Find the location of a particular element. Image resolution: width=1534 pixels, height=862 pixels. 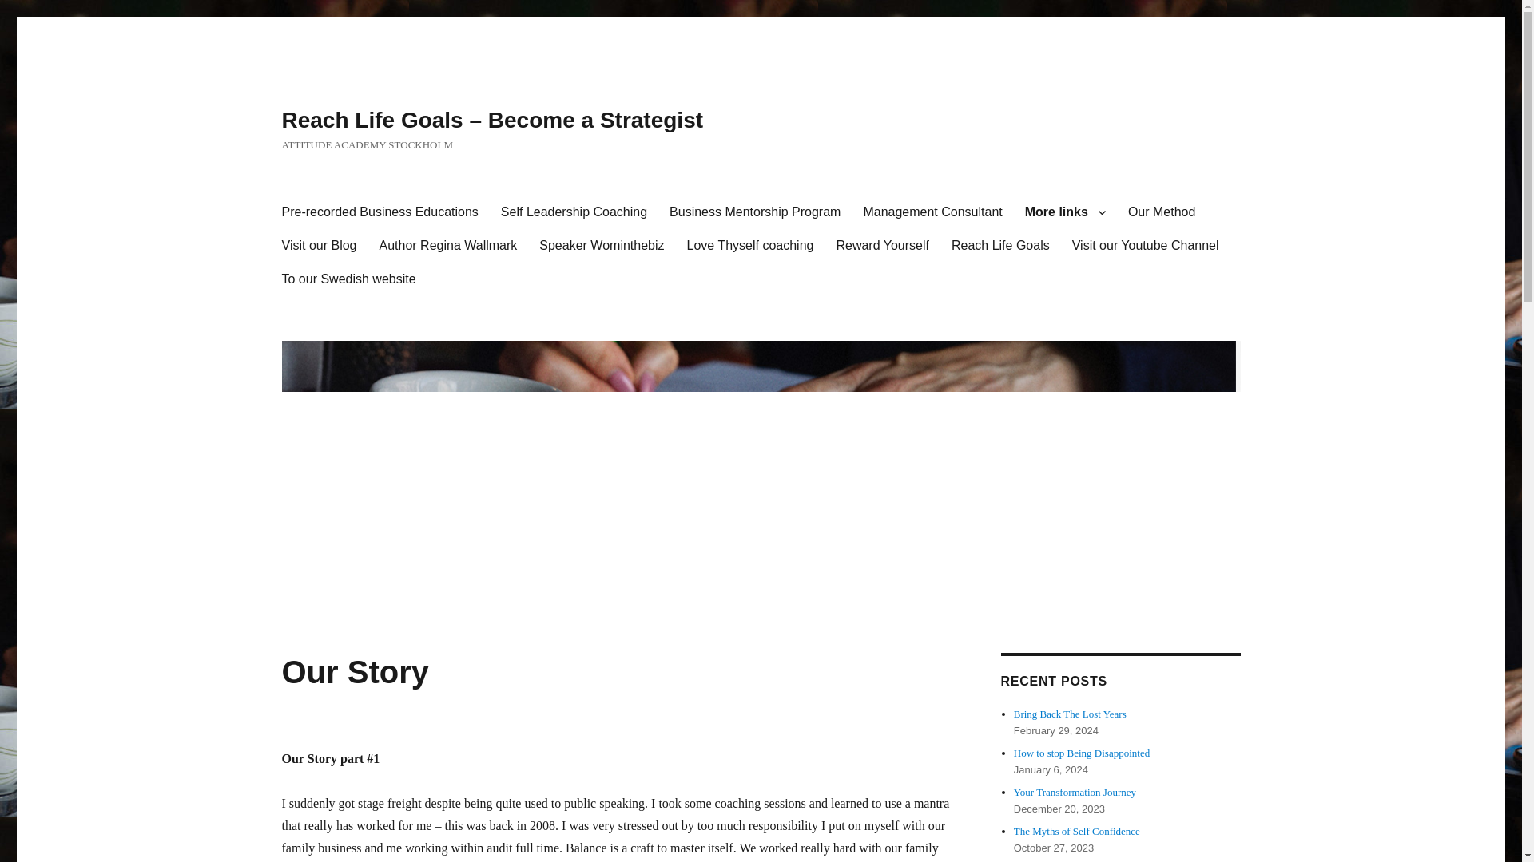

Pre-recorded Business Educations is located at coordinates (379, 212).